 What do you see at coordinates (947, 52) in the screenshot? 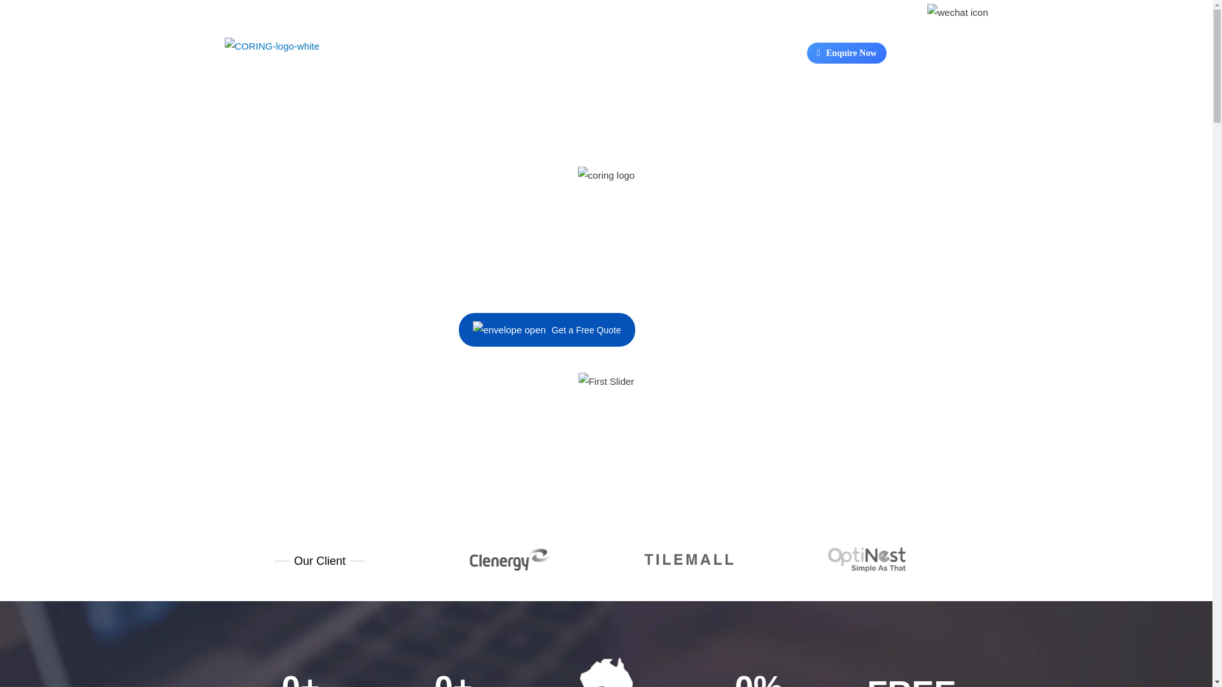
I see `English` at bounding box center [947, 52].